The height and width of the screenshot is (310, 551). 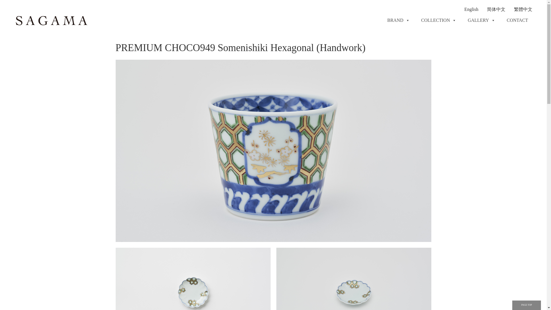 What do you see at coordinates (517, 20) in the screenshot?
I see `CONTACT` at bounding box center [517, 20].